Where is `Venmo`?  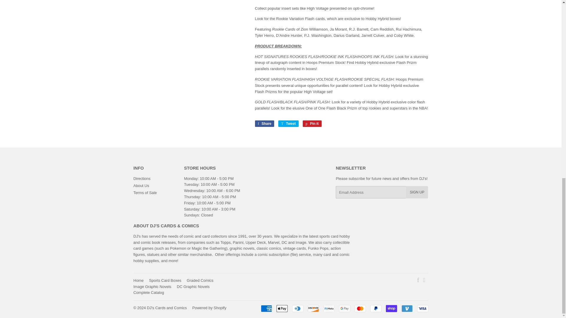
Venmo is located at coordinates (407, 308).